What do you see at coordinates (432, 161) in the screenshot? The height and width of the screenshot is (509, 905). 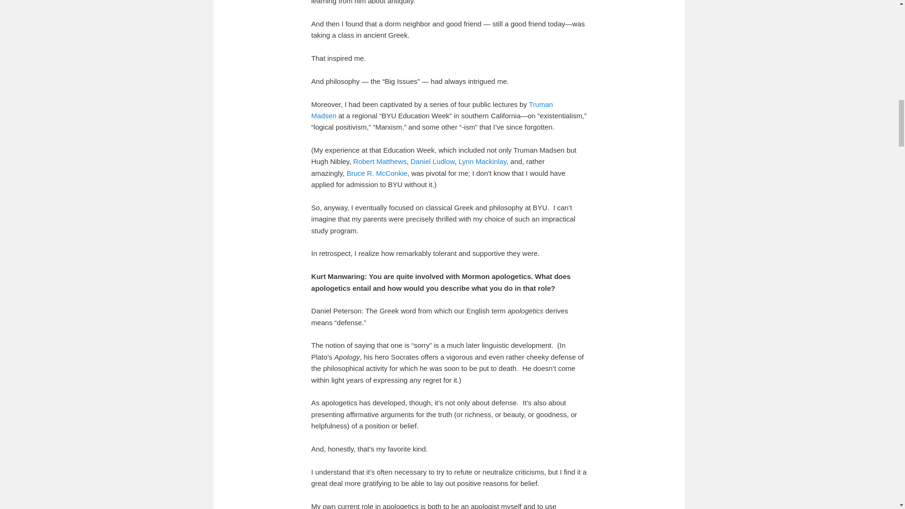 I see `Daniel Ludlow` at bounding box center [432, 161].